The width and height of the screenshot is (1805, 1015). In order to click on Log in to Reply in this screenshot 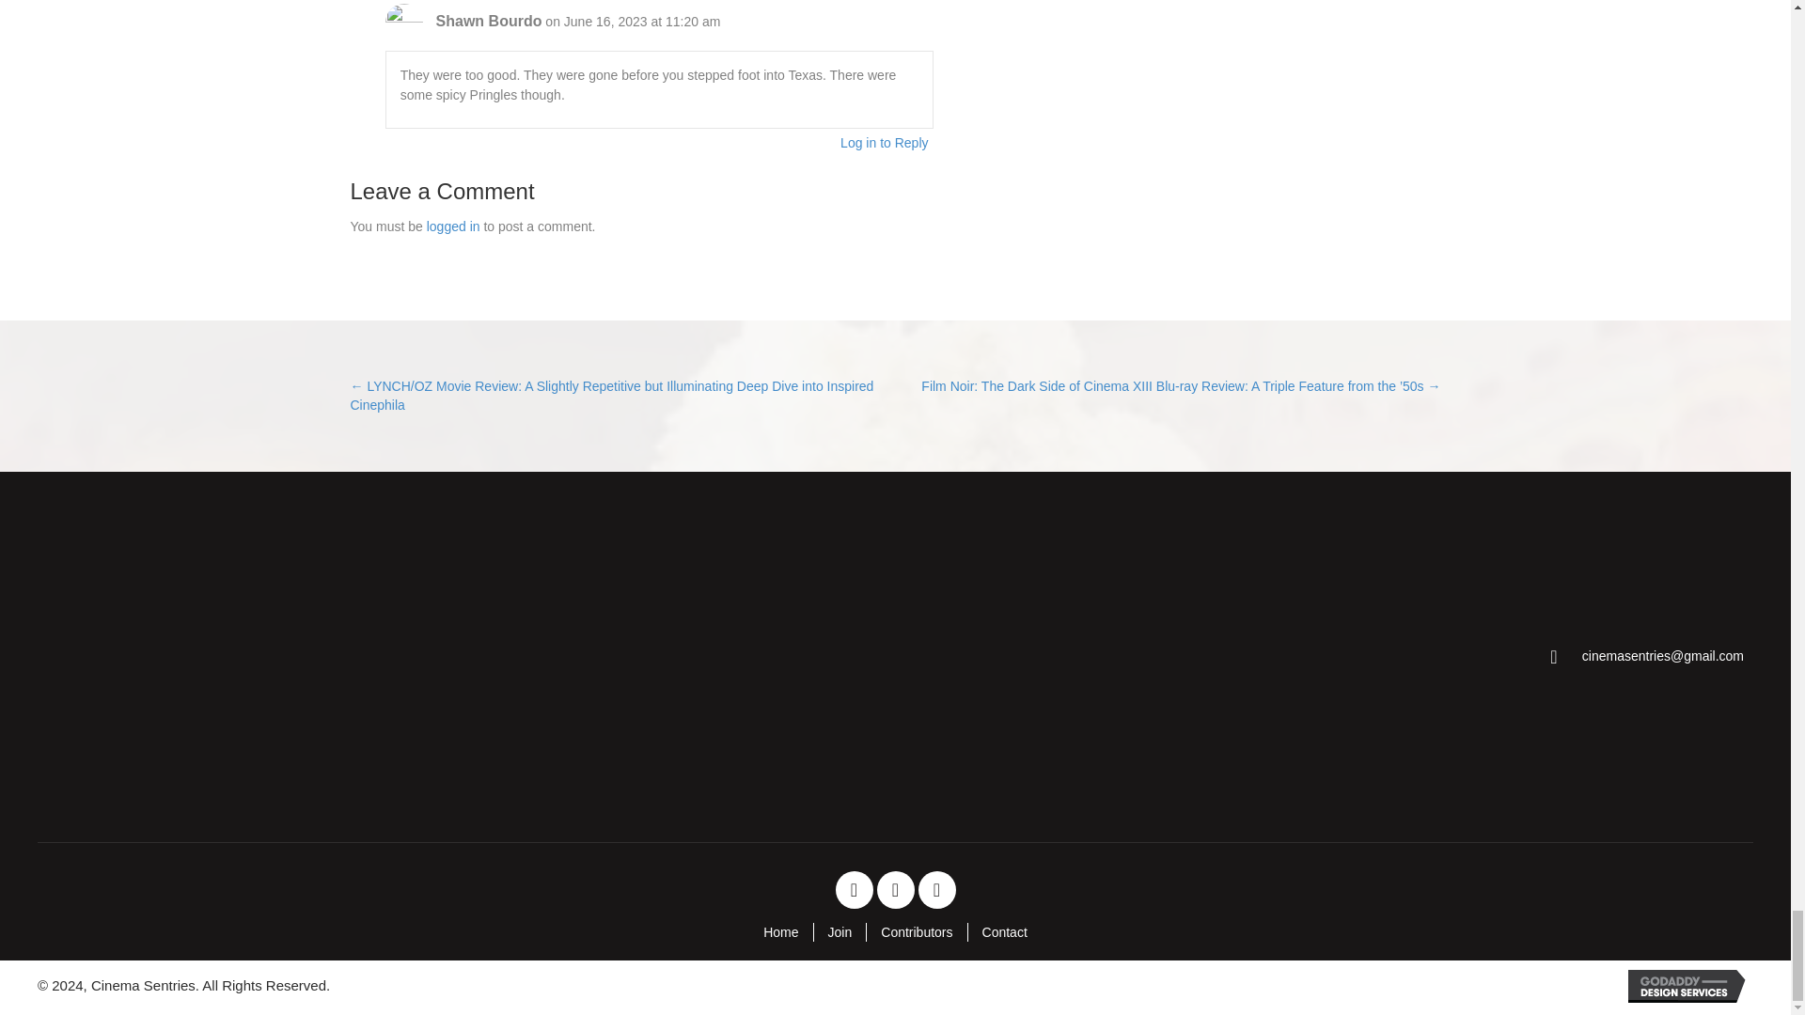, I will do `click(884, 142)`.